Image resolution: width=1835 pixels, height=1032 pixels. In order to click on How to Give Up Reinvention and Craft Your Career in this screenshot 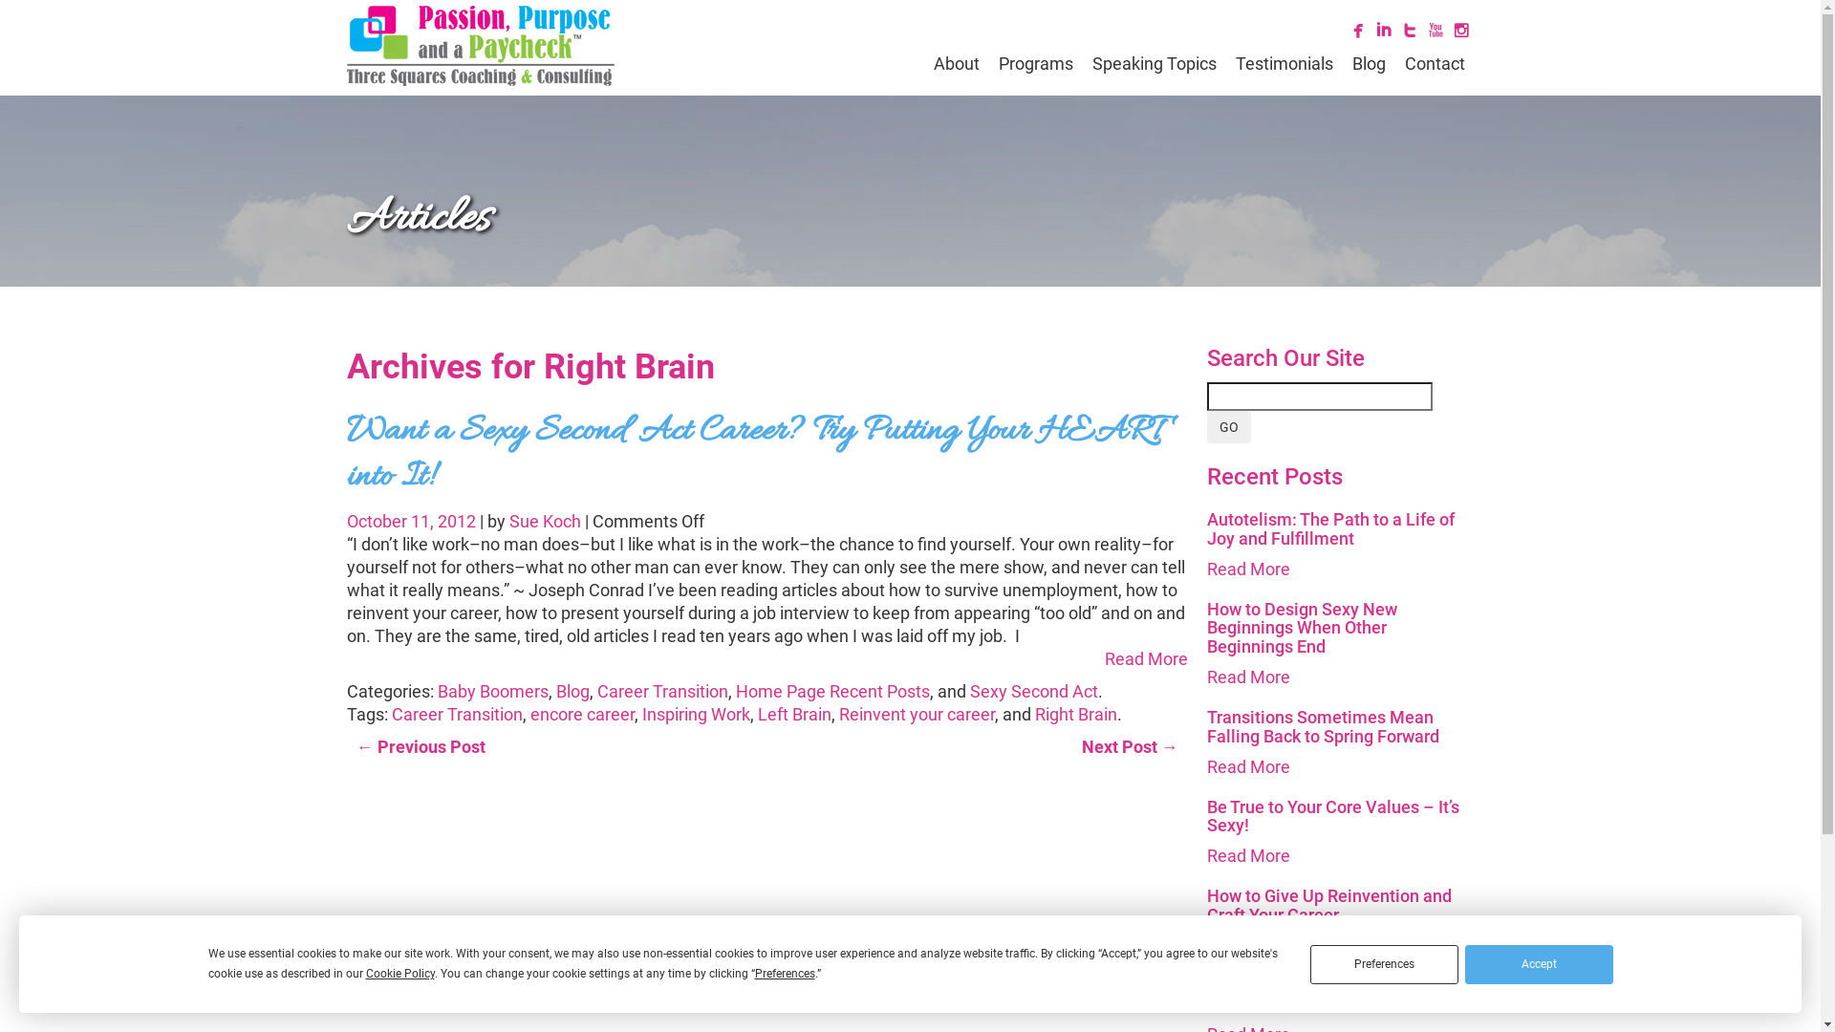, I will do `click(1328, 906)`.